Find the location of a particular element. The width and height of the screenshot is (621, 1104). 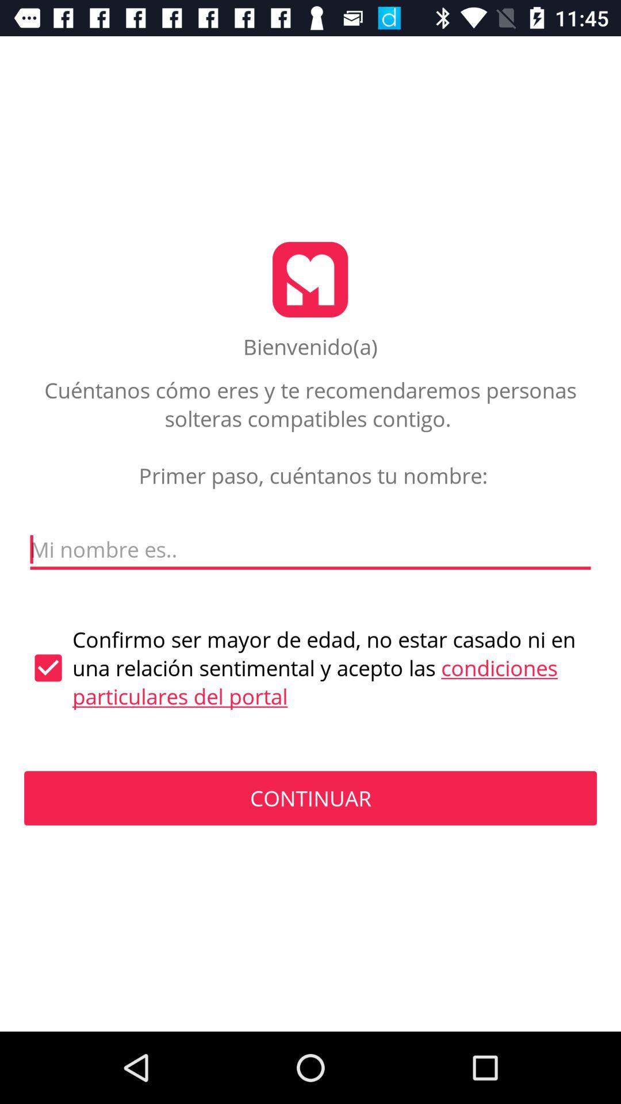

launch icon above confirmo ser mayor is located at coordinates (310, 550).